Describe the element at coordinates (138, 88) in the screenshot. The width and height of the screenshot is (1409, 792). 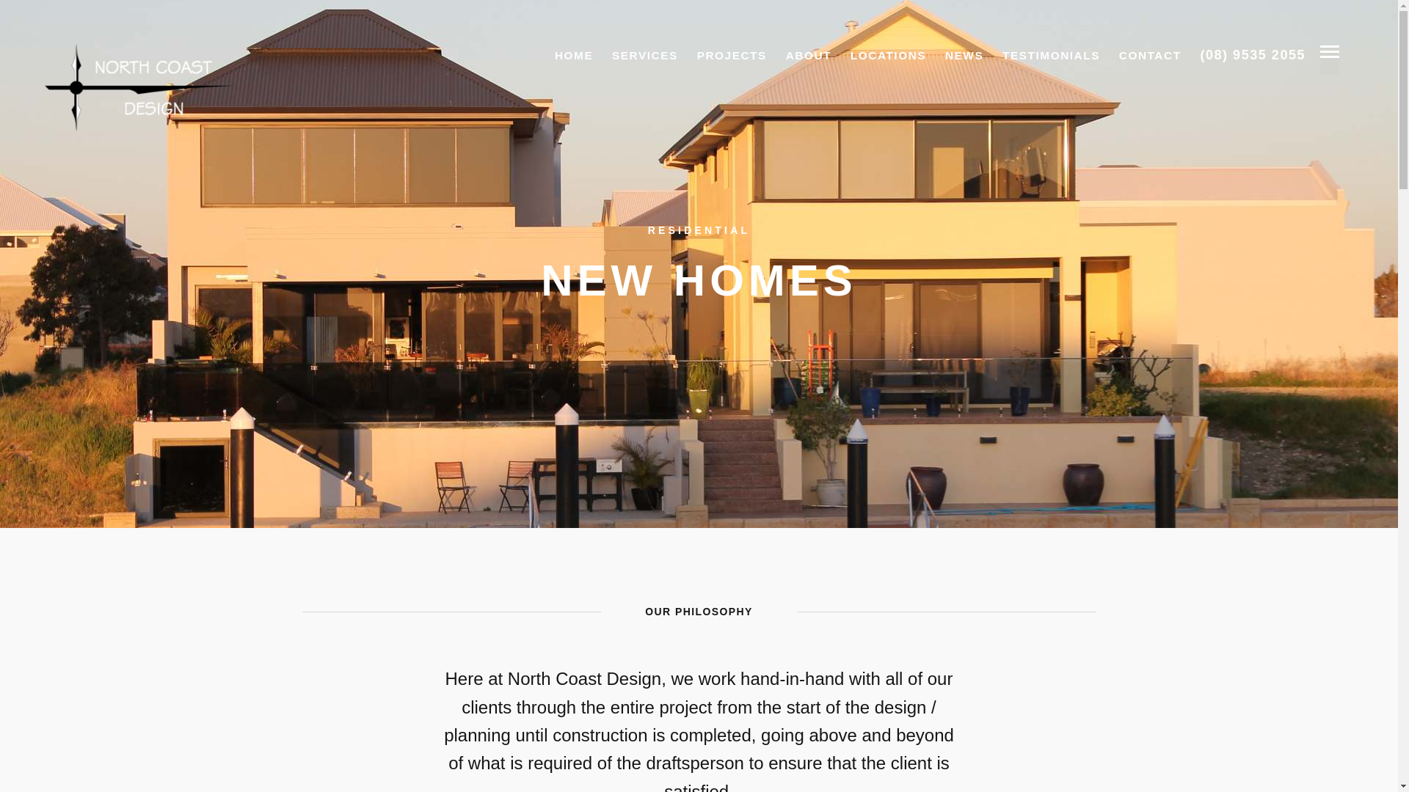
I see `North Coast Design` at that location.